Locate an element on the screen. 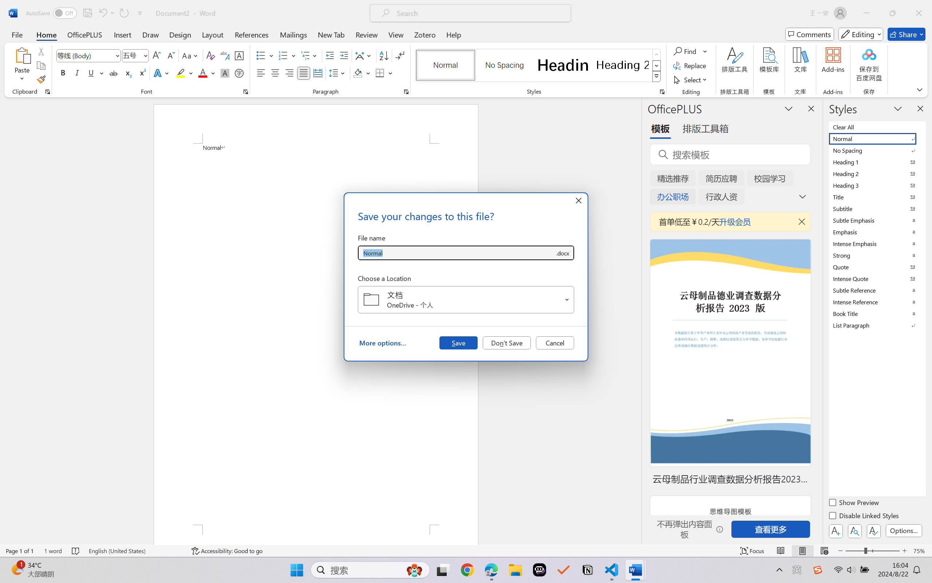  Close is located at coordinates (919, 13).